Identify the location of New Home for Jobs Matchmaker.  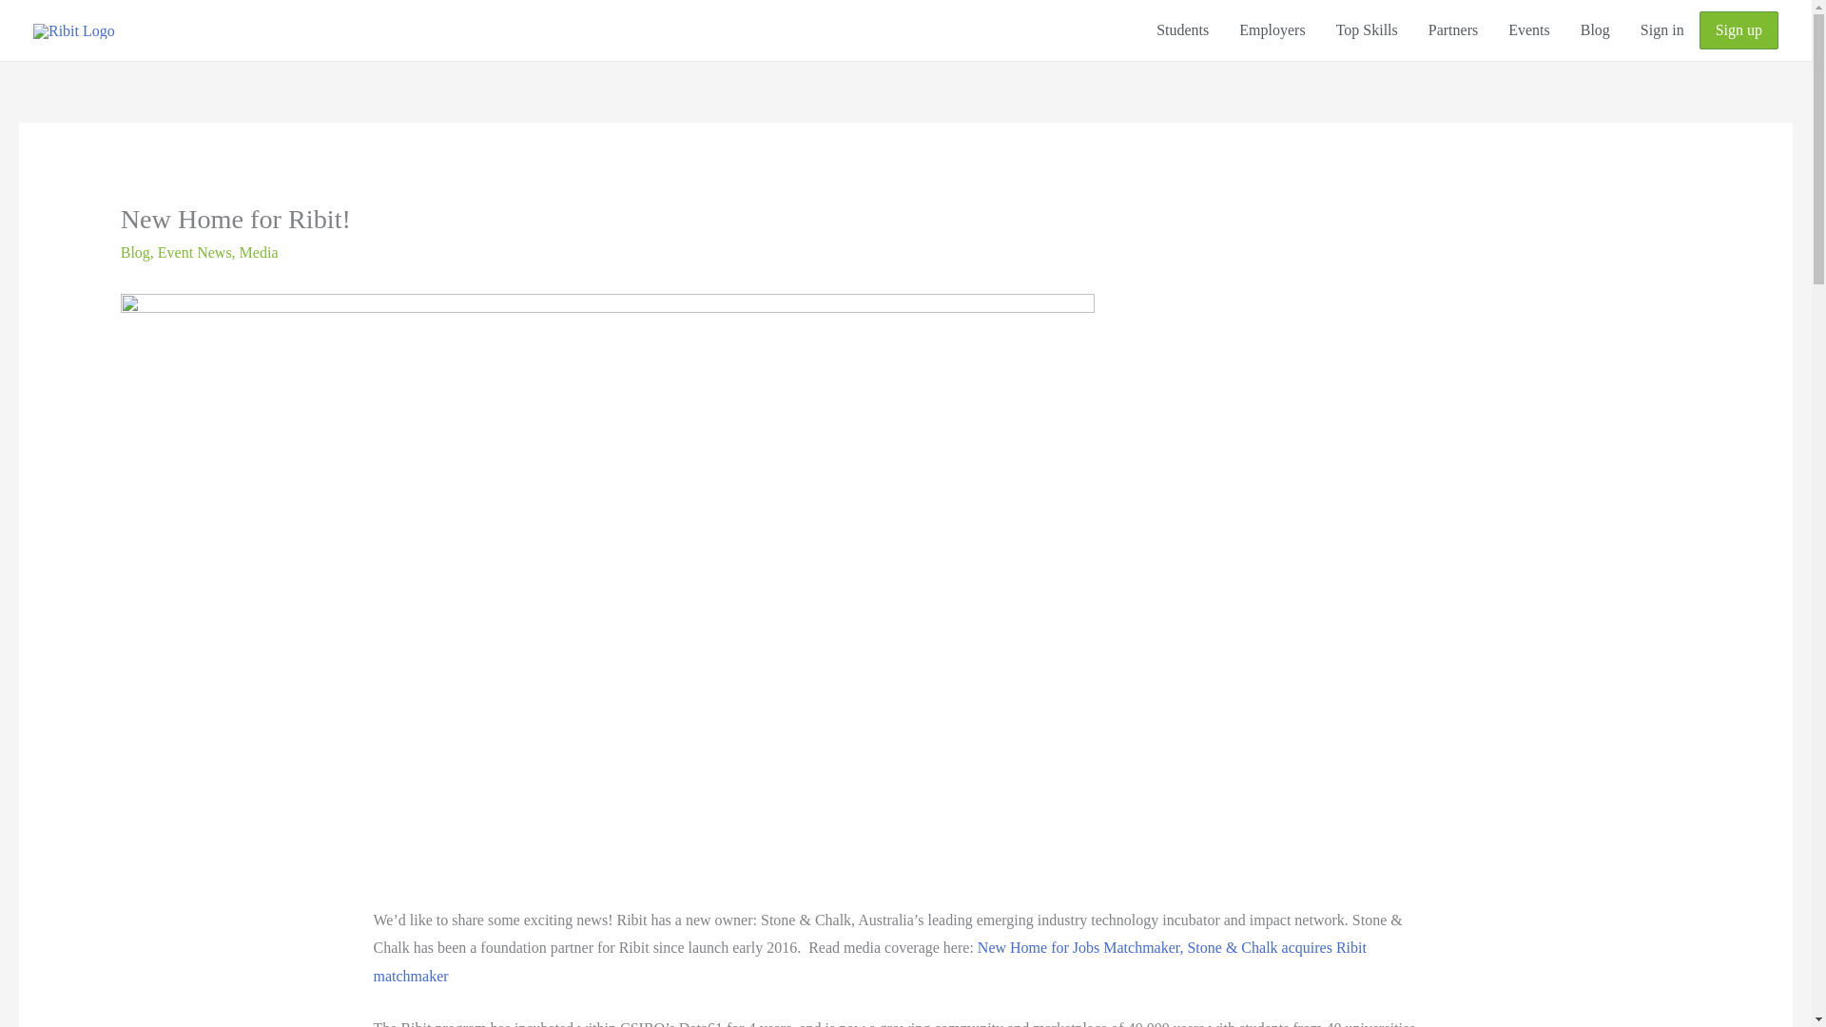
(1078, 947).